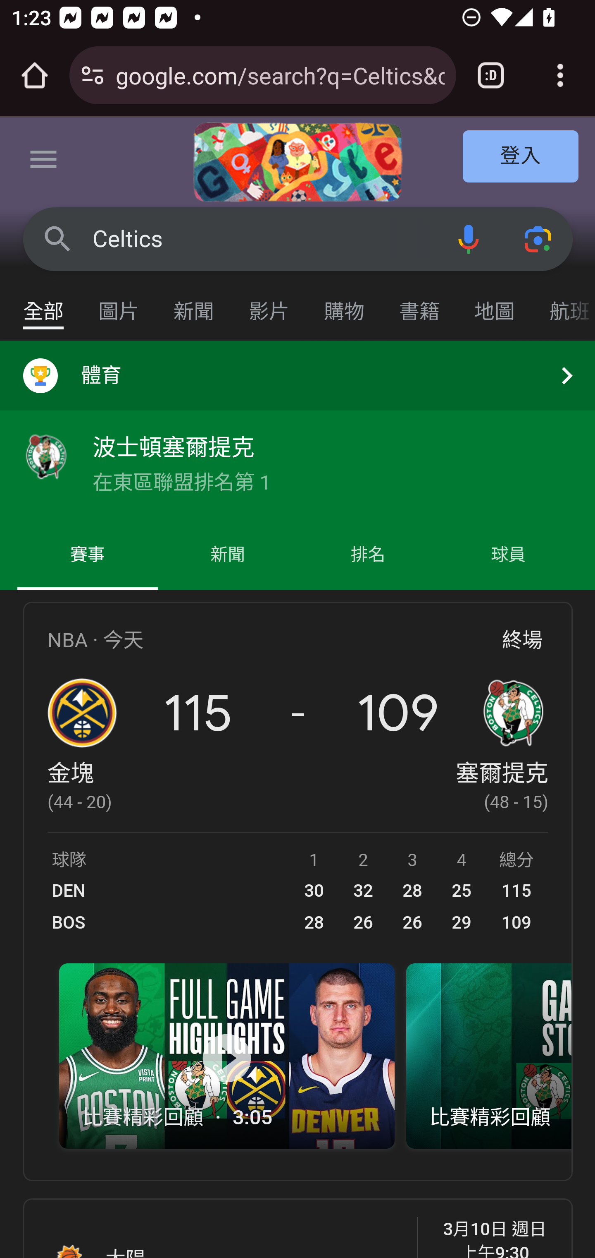 The width and height of the screenshot is (595, 1258). I want to click on 排名, so click(369, 555).